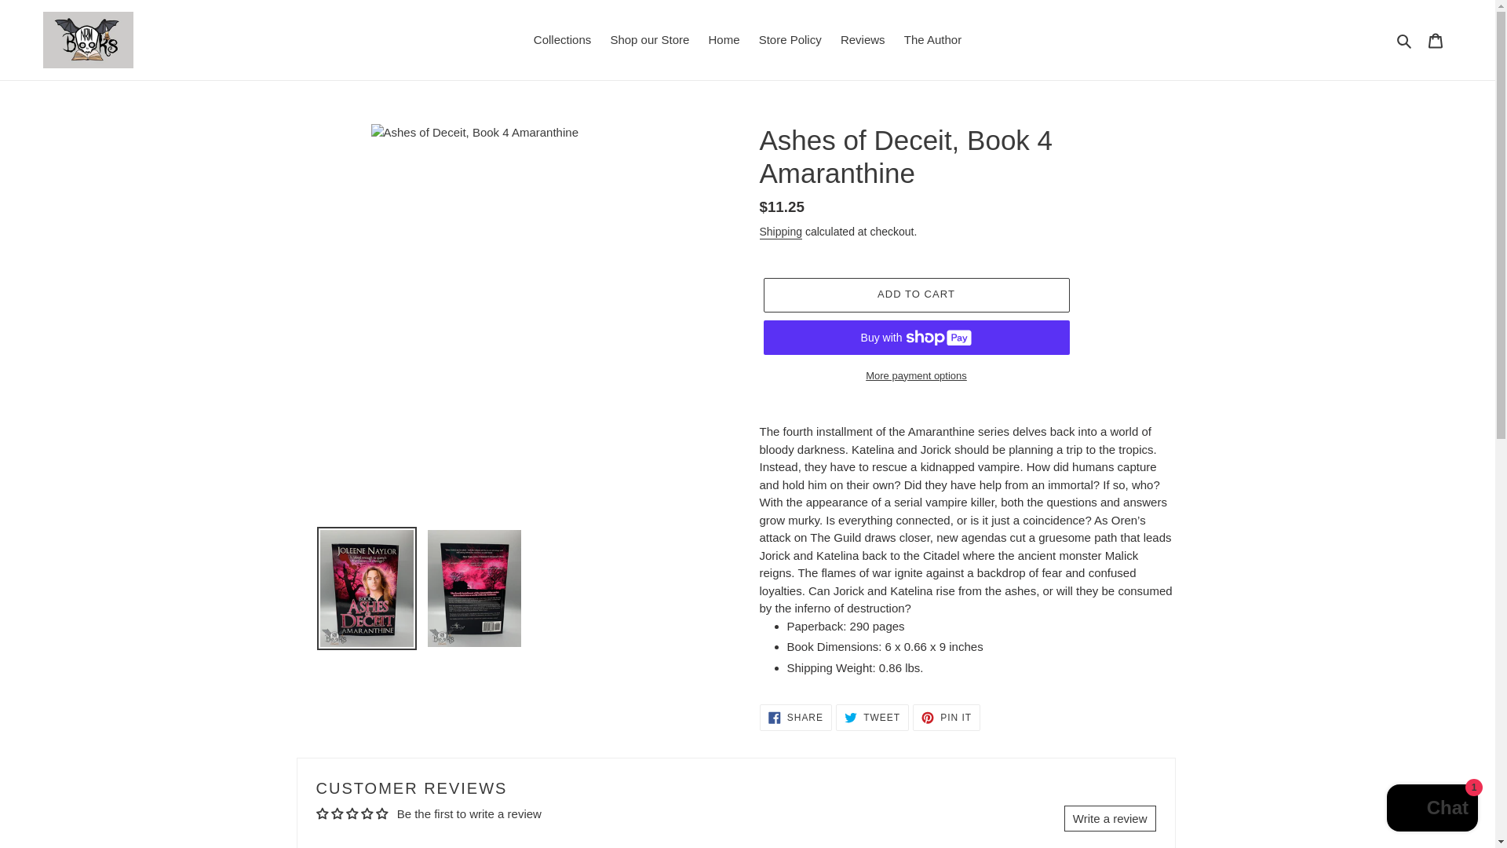 The height and width of the screenshot is (848, 1507). What do you see at coordinates (872, 718) in the screenshot?
I see `Home` at bounding box center [872, 718].